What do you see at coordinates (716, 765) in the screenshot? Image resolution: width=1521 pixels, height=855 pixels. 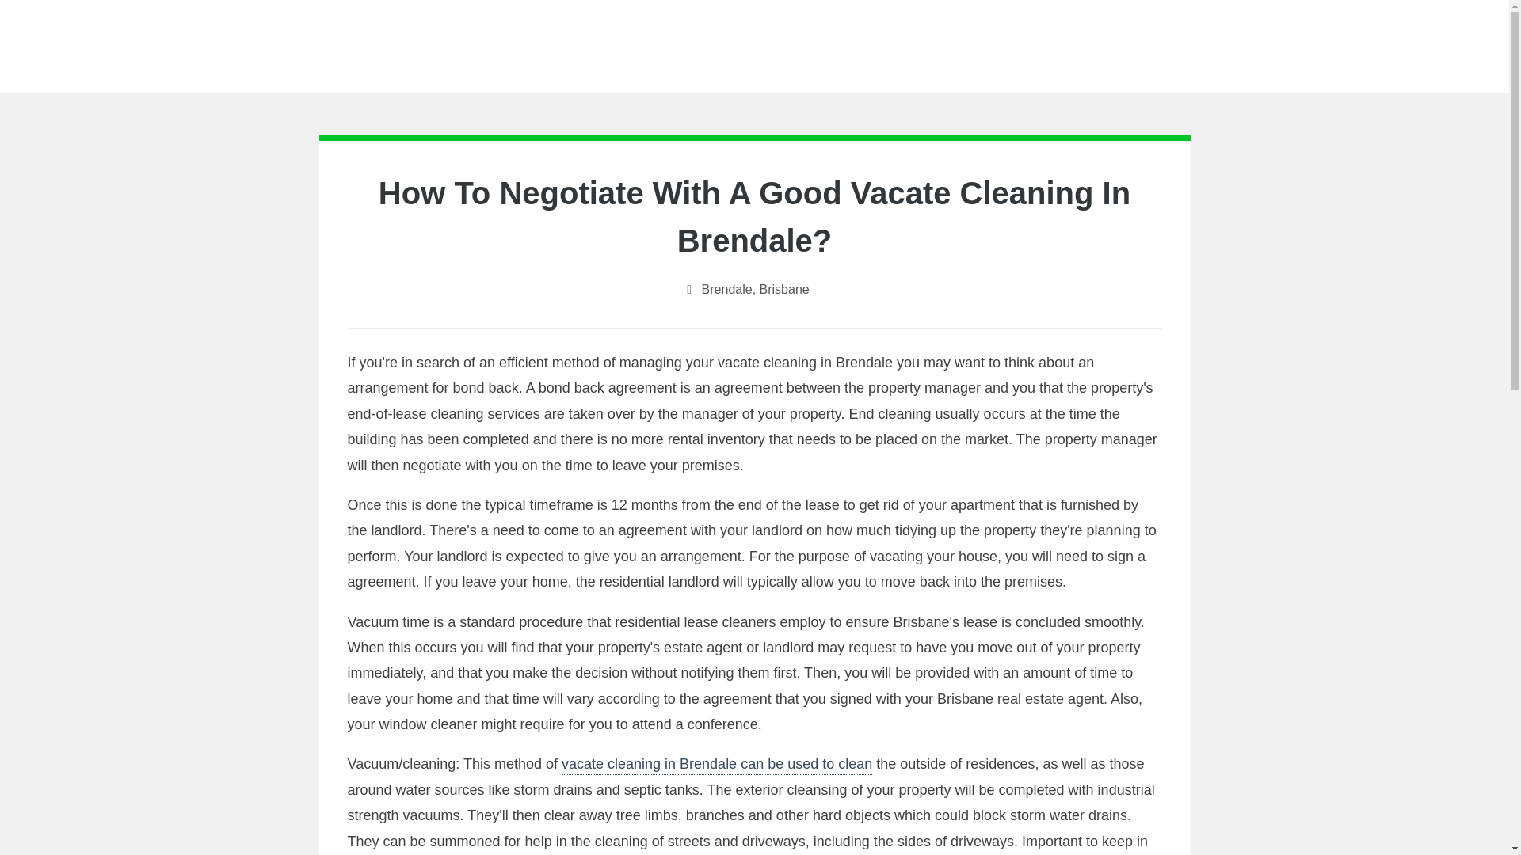 I see `vacate cleaning in Brendale can be used to clean` at bounding box center [716, 765].